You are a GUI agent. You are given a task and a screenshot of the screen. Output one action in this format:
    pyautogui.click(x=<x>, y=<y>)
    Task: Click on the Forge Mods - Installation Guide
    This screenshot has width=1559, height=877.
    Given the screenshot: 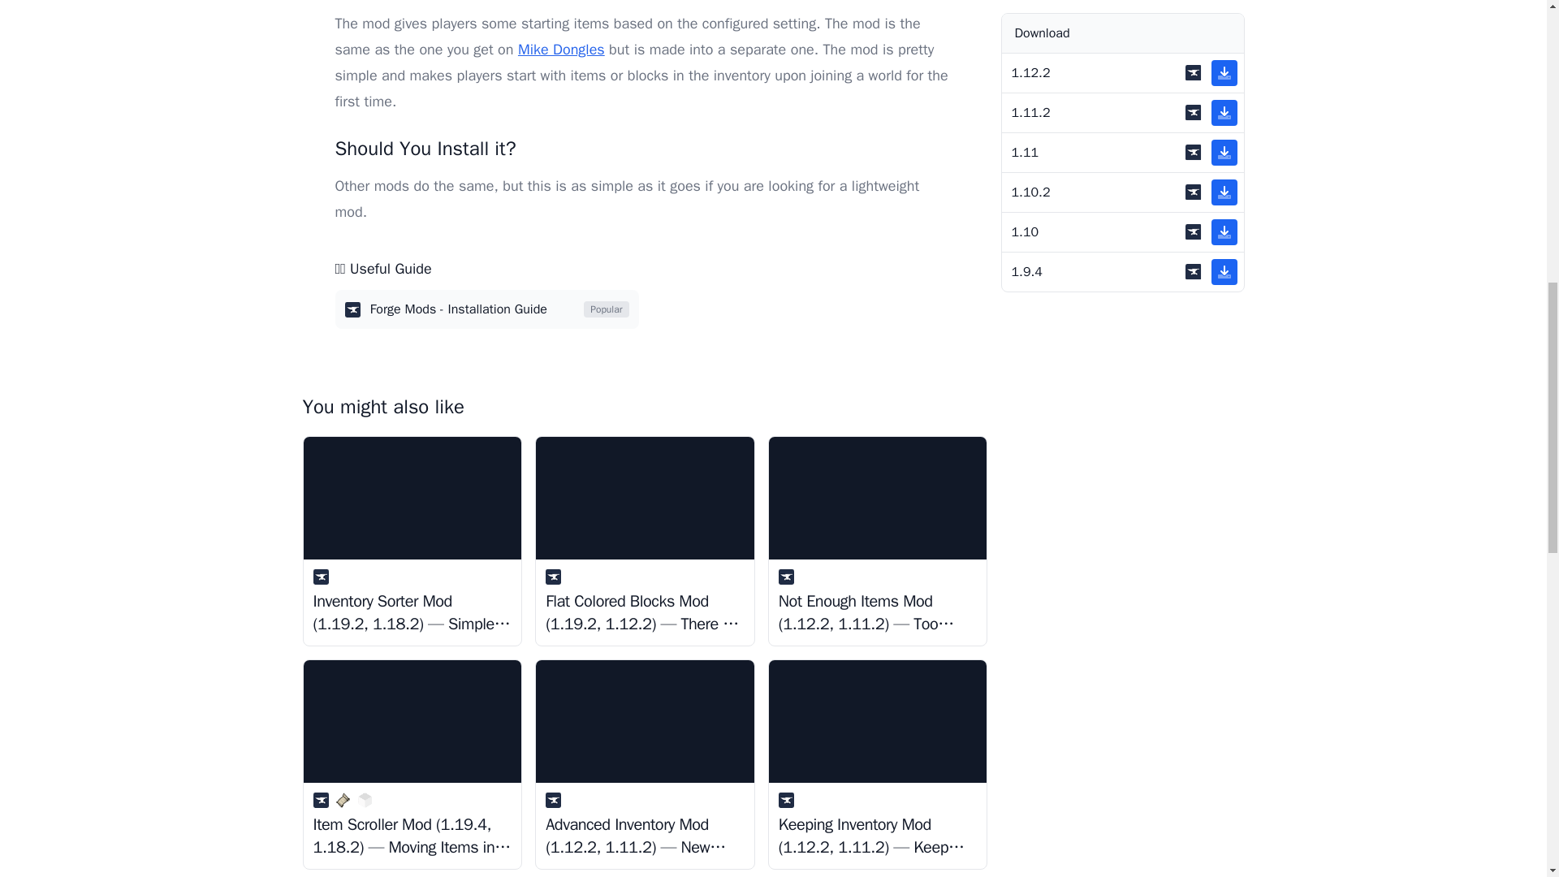 What is the action you would take?
    pyautogui.click(x=486, y=309)
    